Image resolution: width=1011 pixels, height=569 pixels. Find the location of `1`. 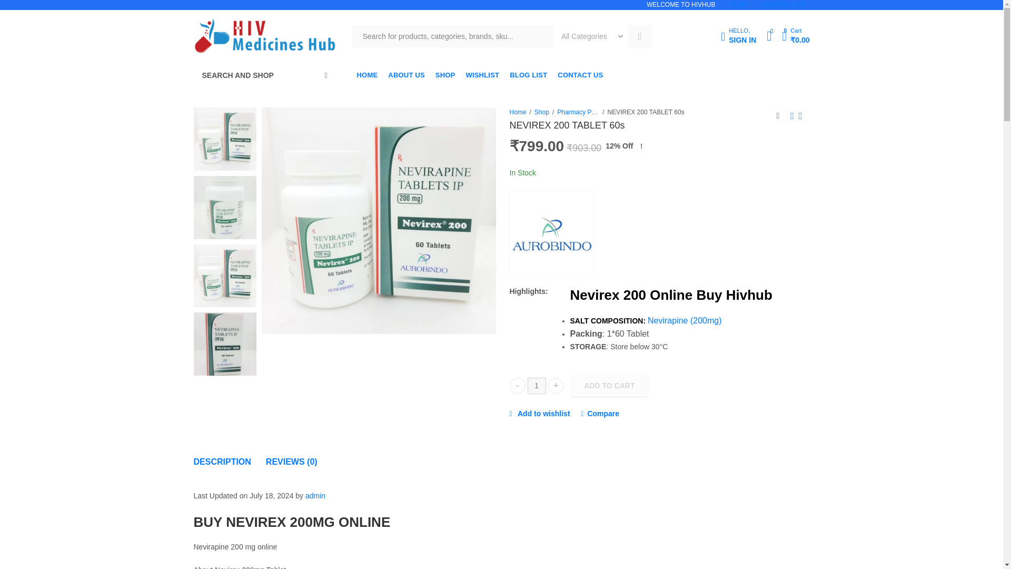

1 is located at coordinates (552, 232).